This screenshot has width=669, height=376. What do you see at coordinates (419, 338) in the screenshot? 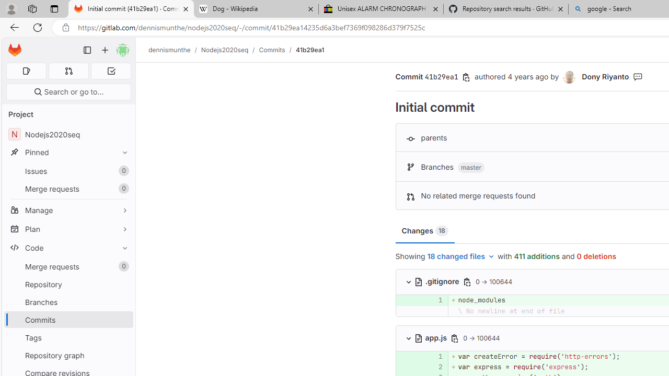
I see `Class: s16` at bounding box center [419, 338].